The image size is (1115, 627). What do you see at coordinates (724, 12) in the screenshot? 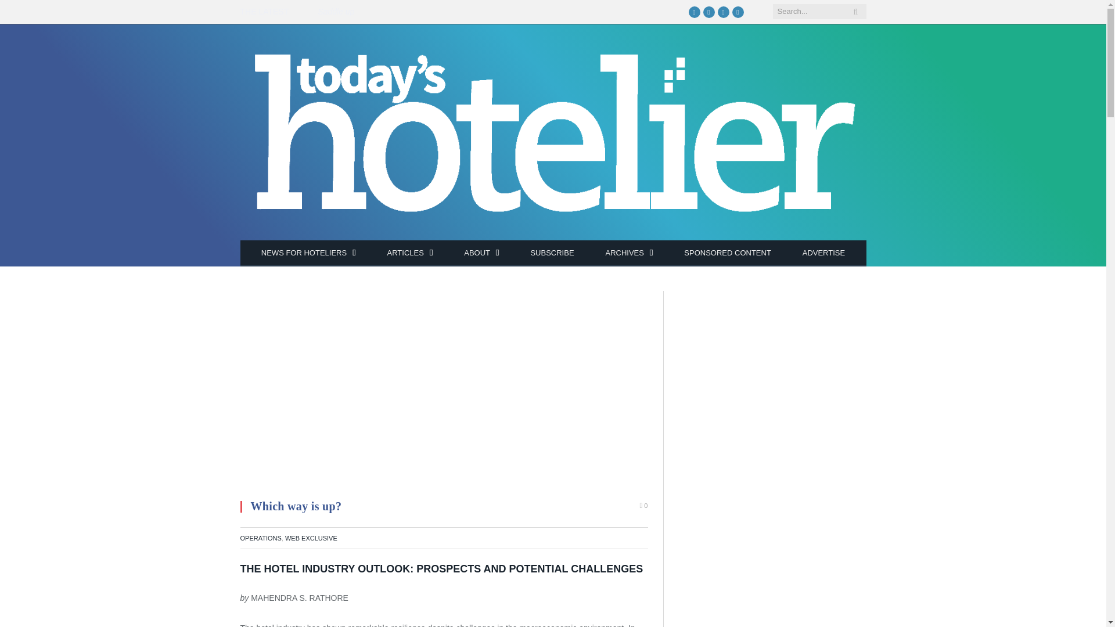
I see `YouTube` at bounding box center [724, 12].